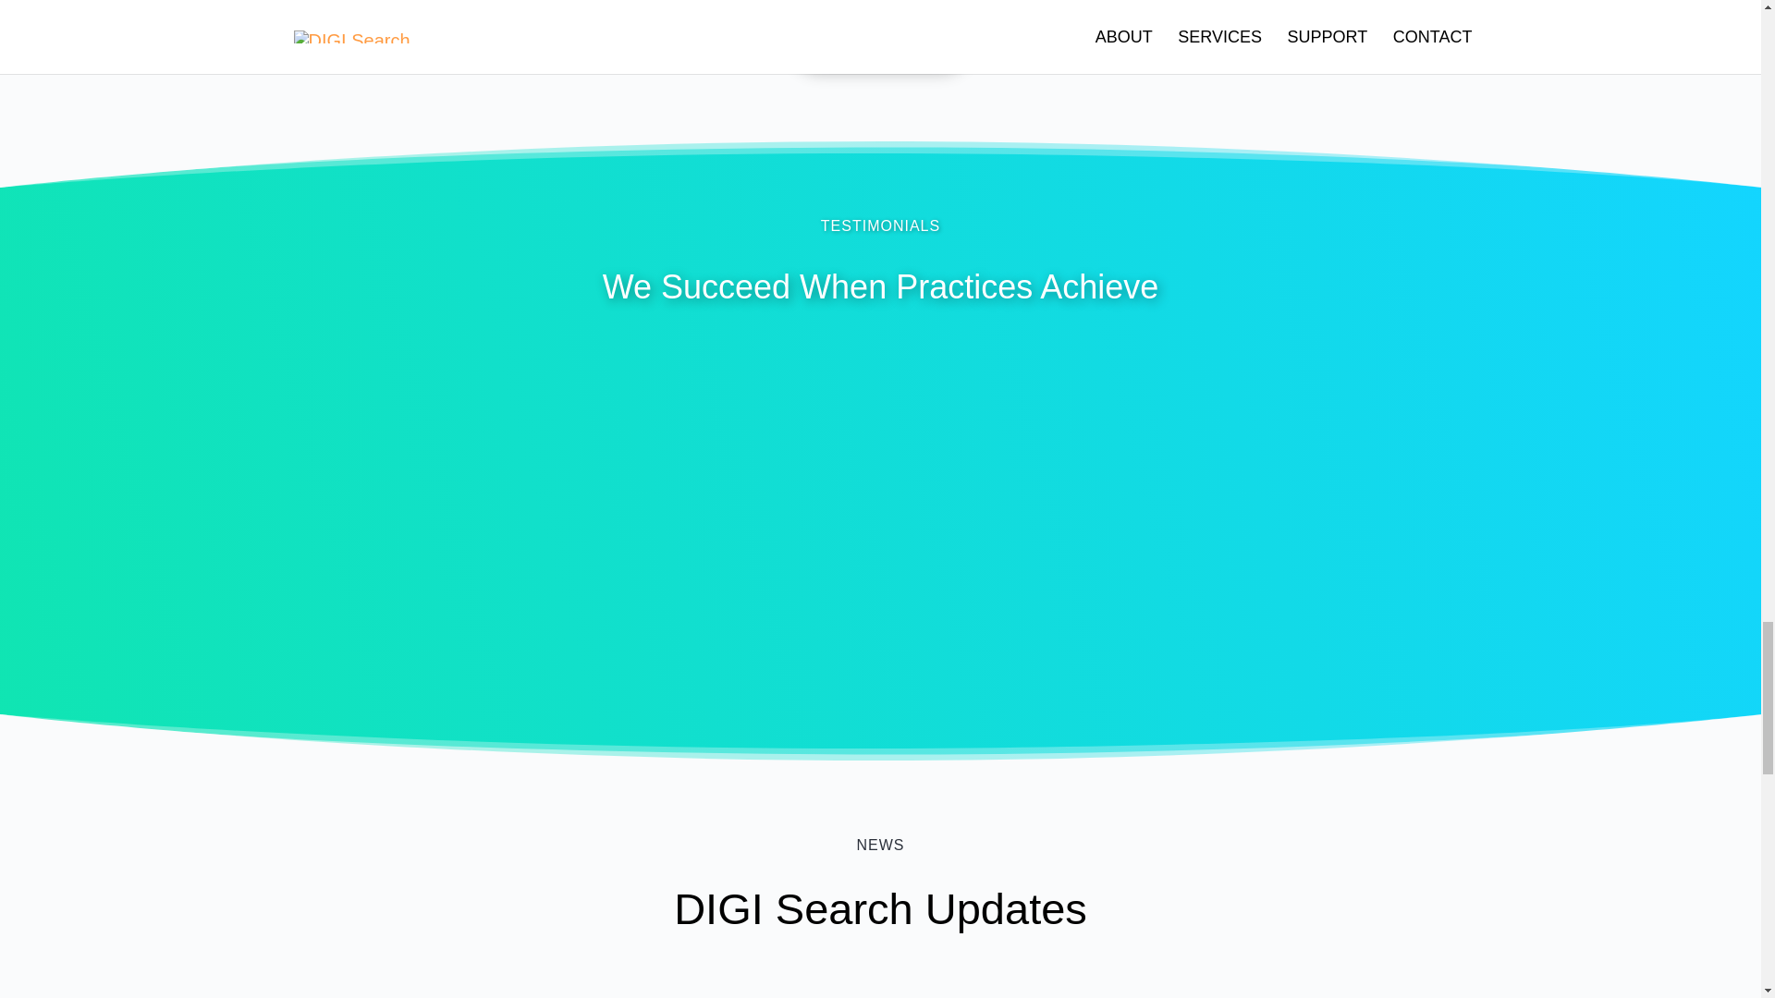 This screenshot has height=998, width=1775. I want to click on LEARN MORE, so click(880, 41).